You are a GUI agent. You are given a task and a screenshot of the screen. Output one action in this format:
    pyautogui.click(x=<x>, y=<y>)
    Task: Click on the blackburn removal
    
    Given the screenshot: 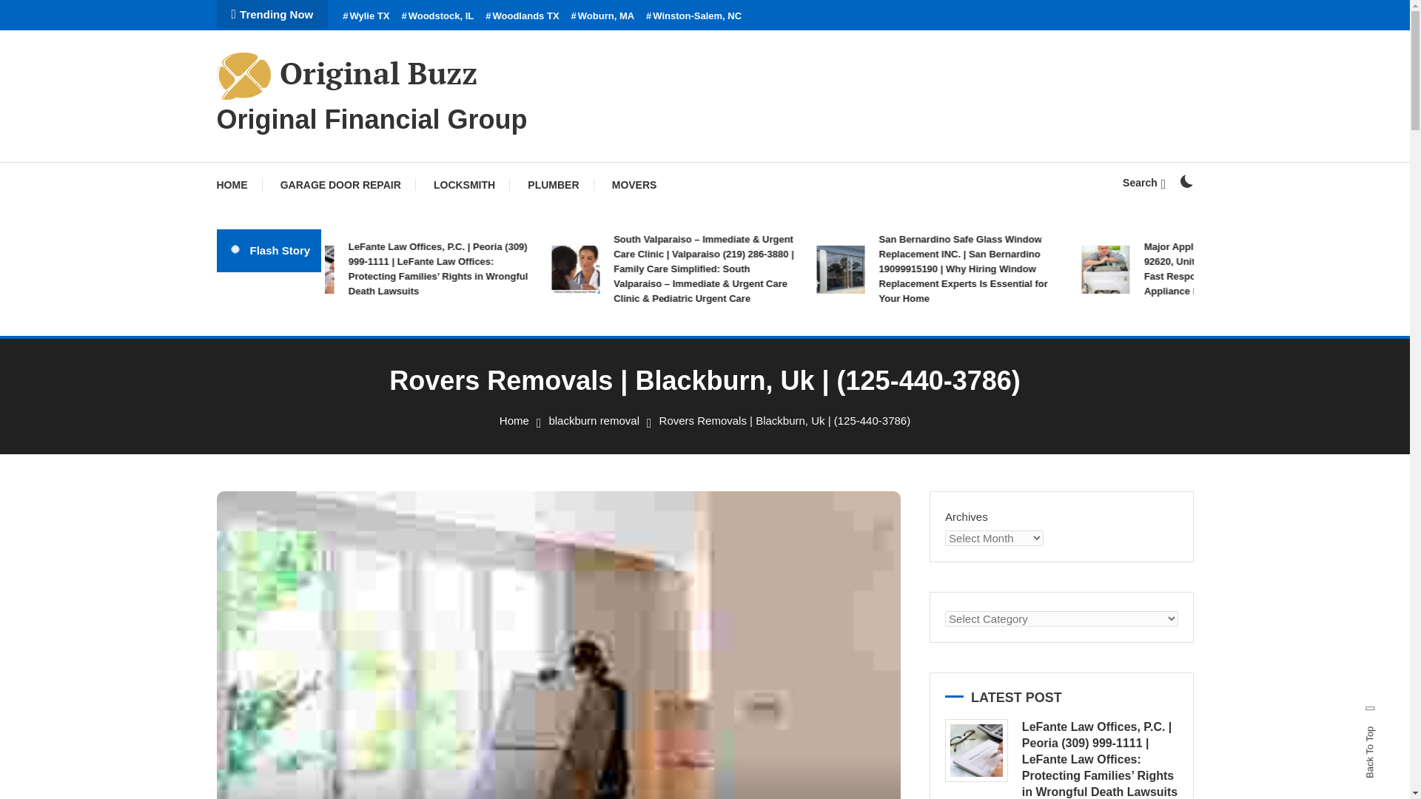 What is the action you would take?
    pyautogui.click(x=594, y=420)
    